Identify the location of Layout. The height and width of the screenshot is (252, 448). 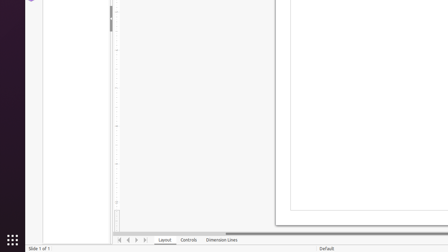
(165, 240).